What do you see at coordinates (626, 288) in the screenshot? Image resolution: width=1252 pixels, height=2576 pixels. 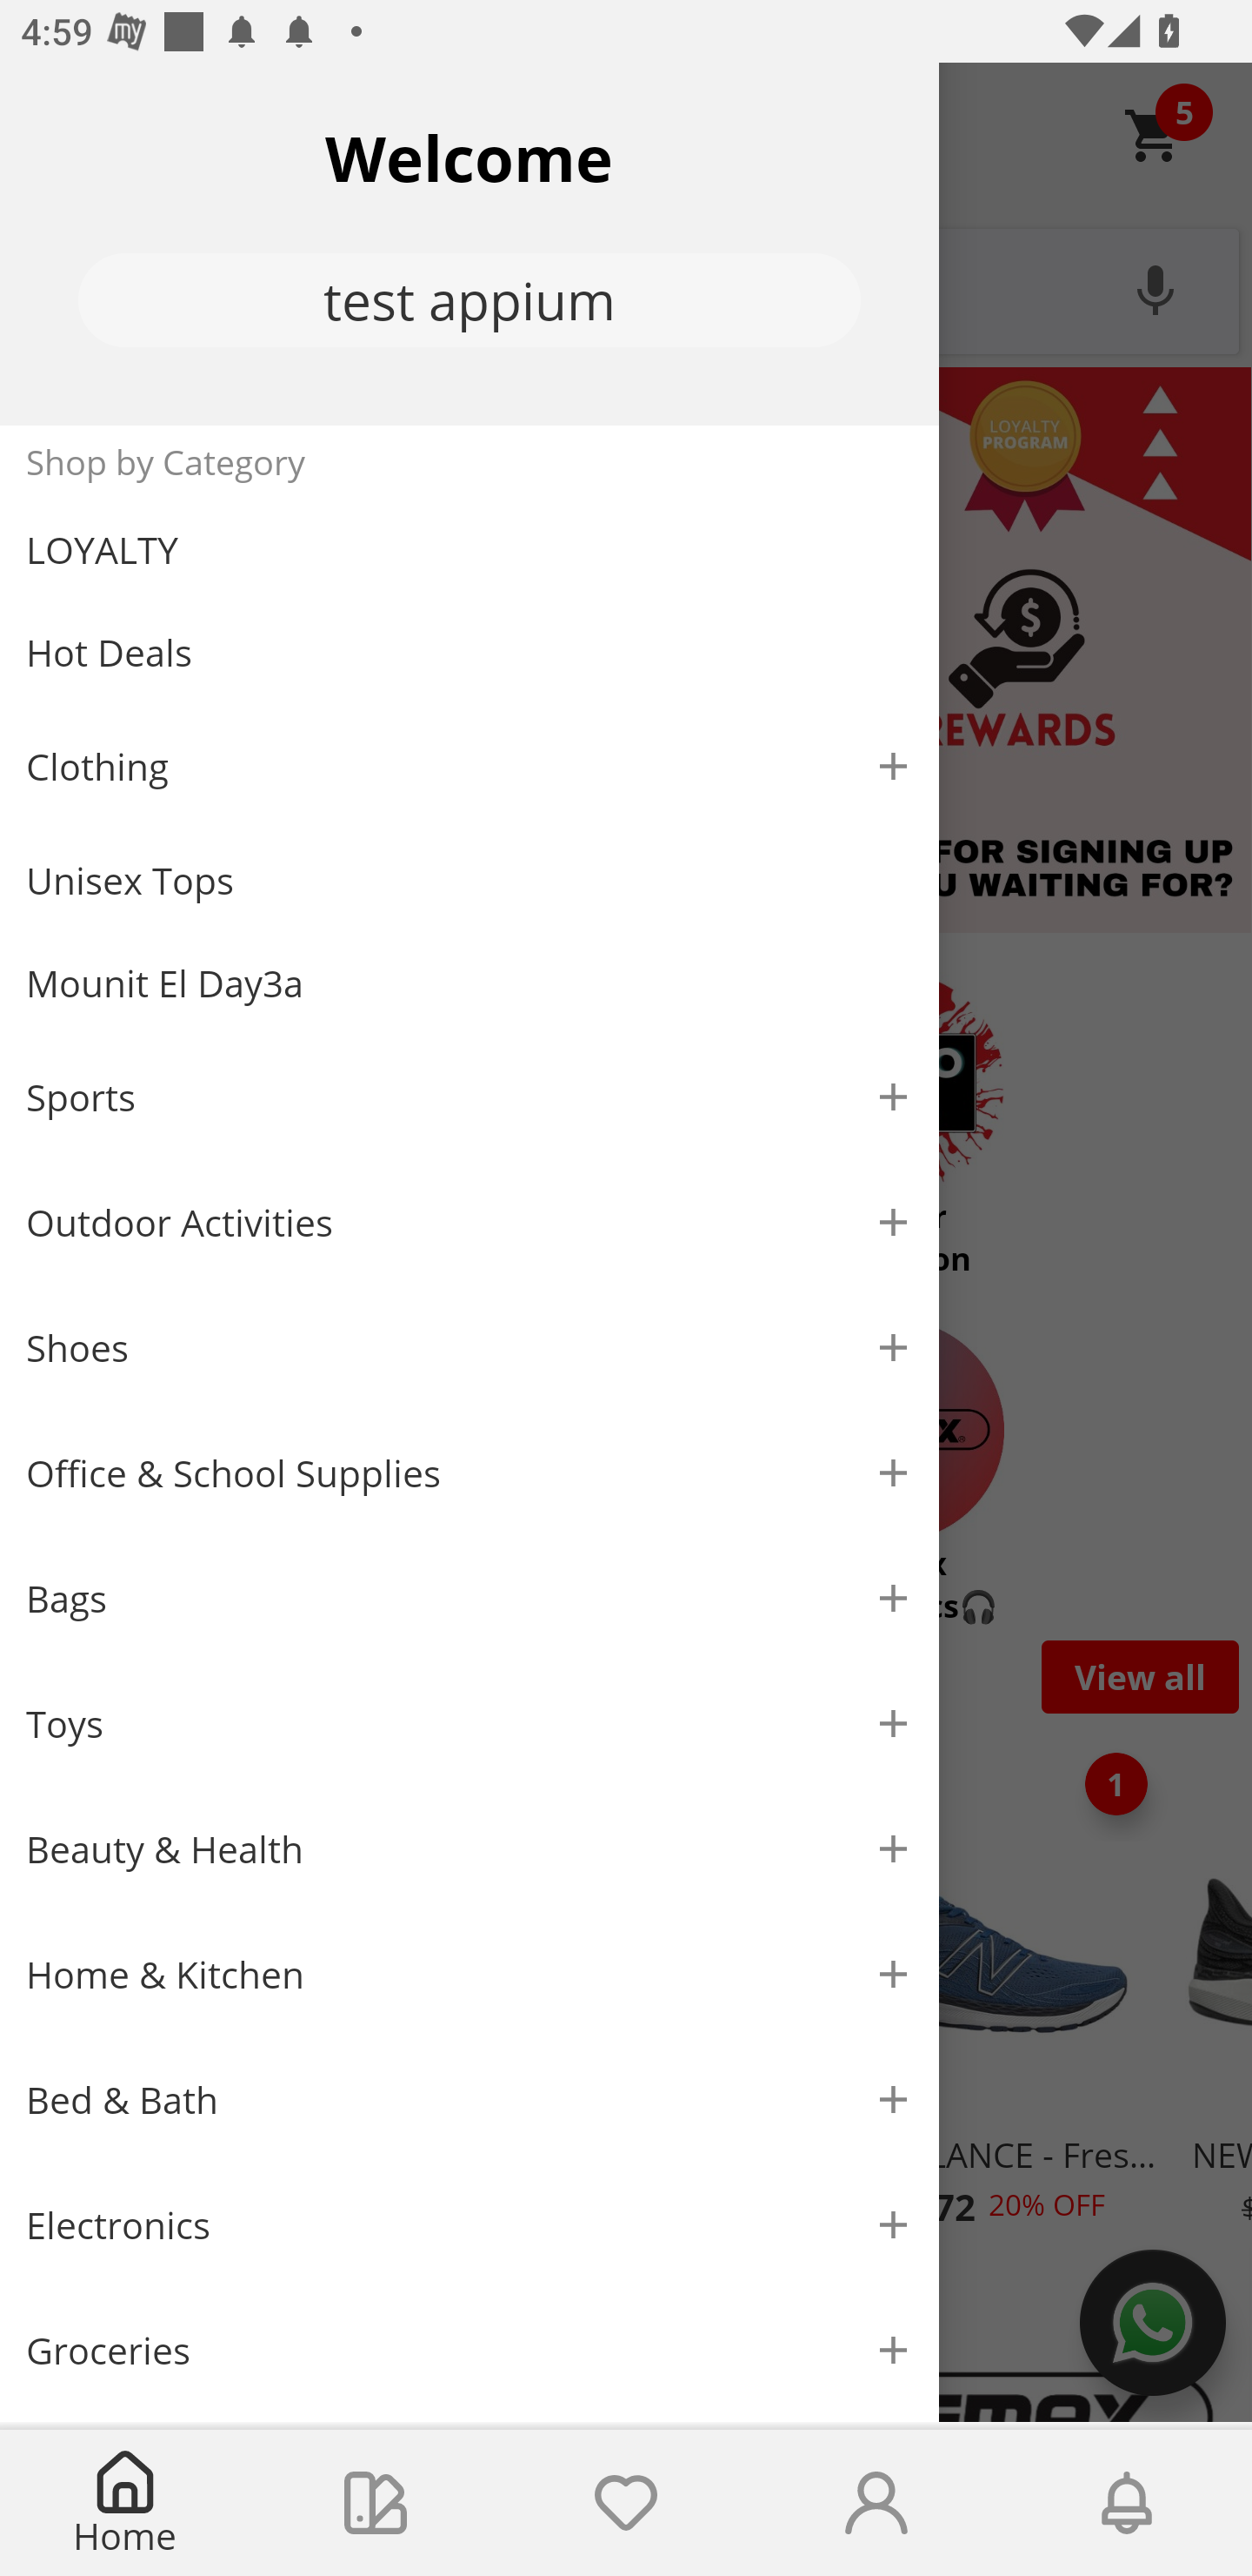 I see `What are you looking for?` at bounding box center [626, 288].